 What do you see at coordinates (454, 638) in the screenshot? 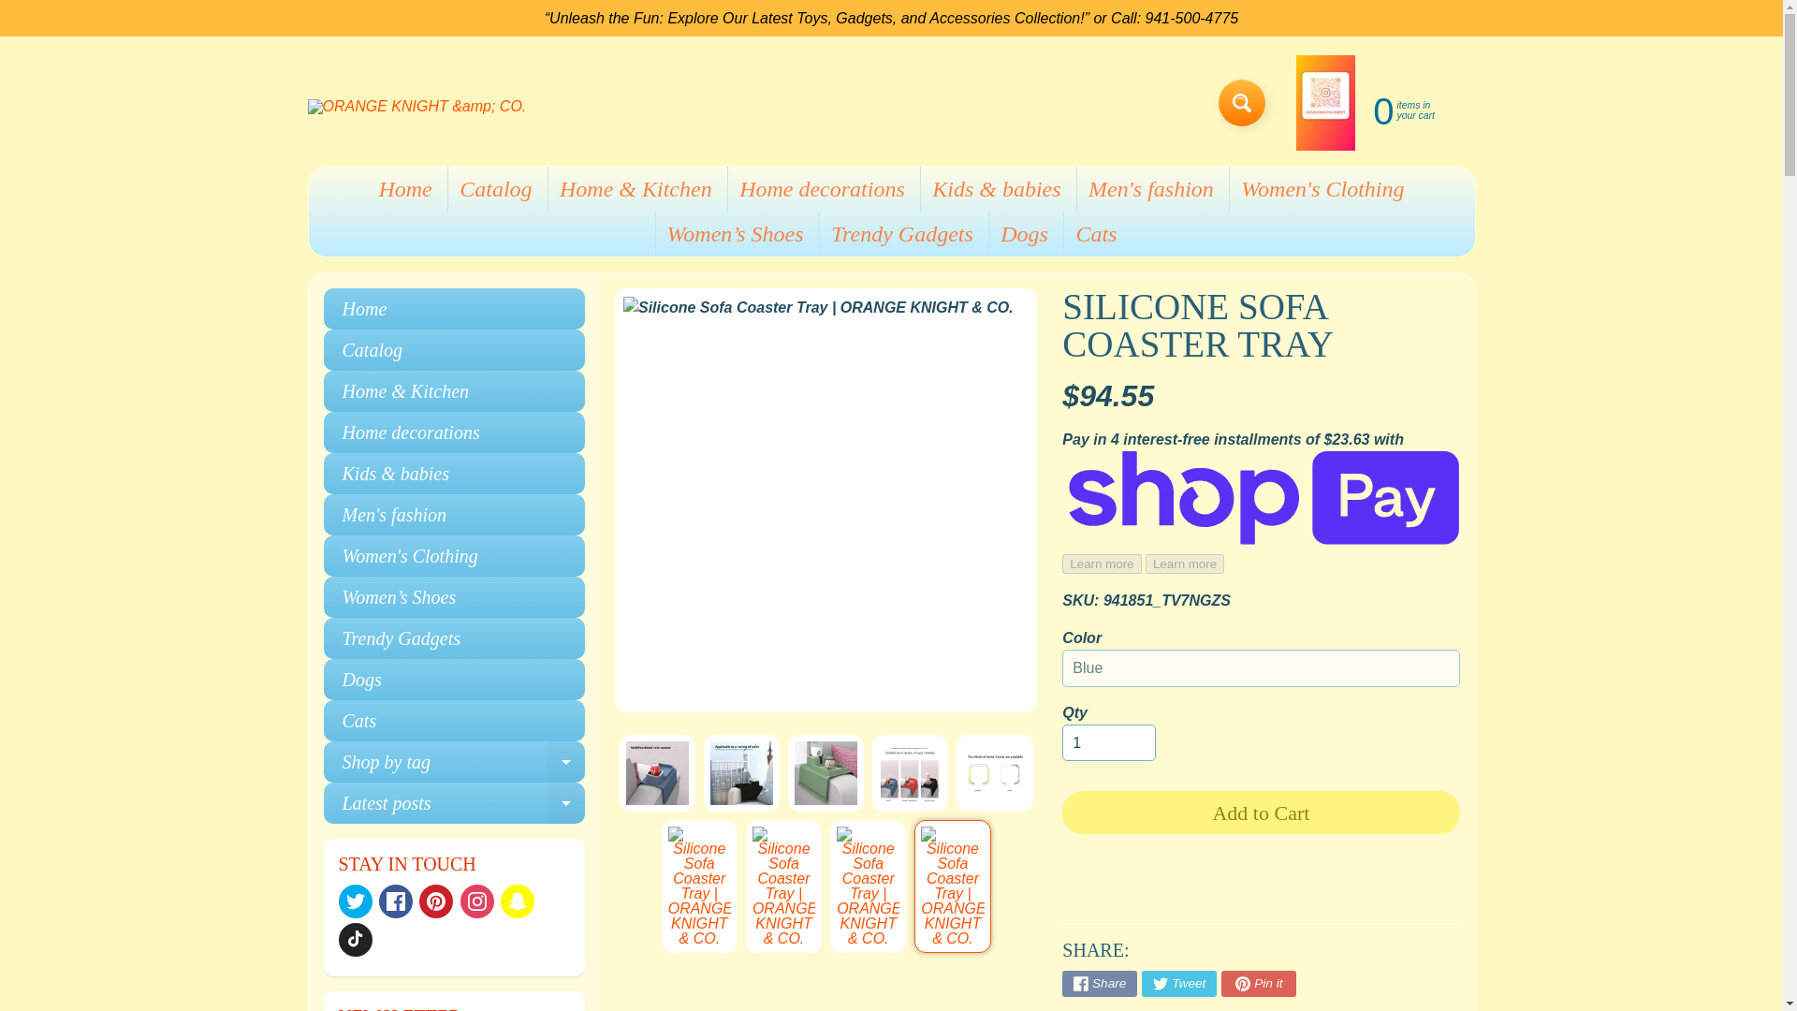
I see `Trendy Gadgets` at bounding box center [454, 638].